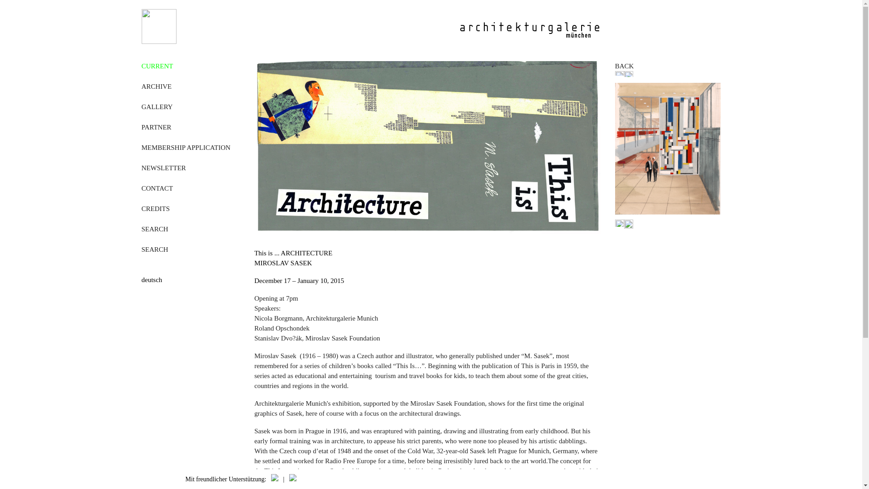 The height and width of the screenshot is (489, 869). Describe the element at coordinates (154, 229) in the screenshot. I see `SEARCH` at that location.